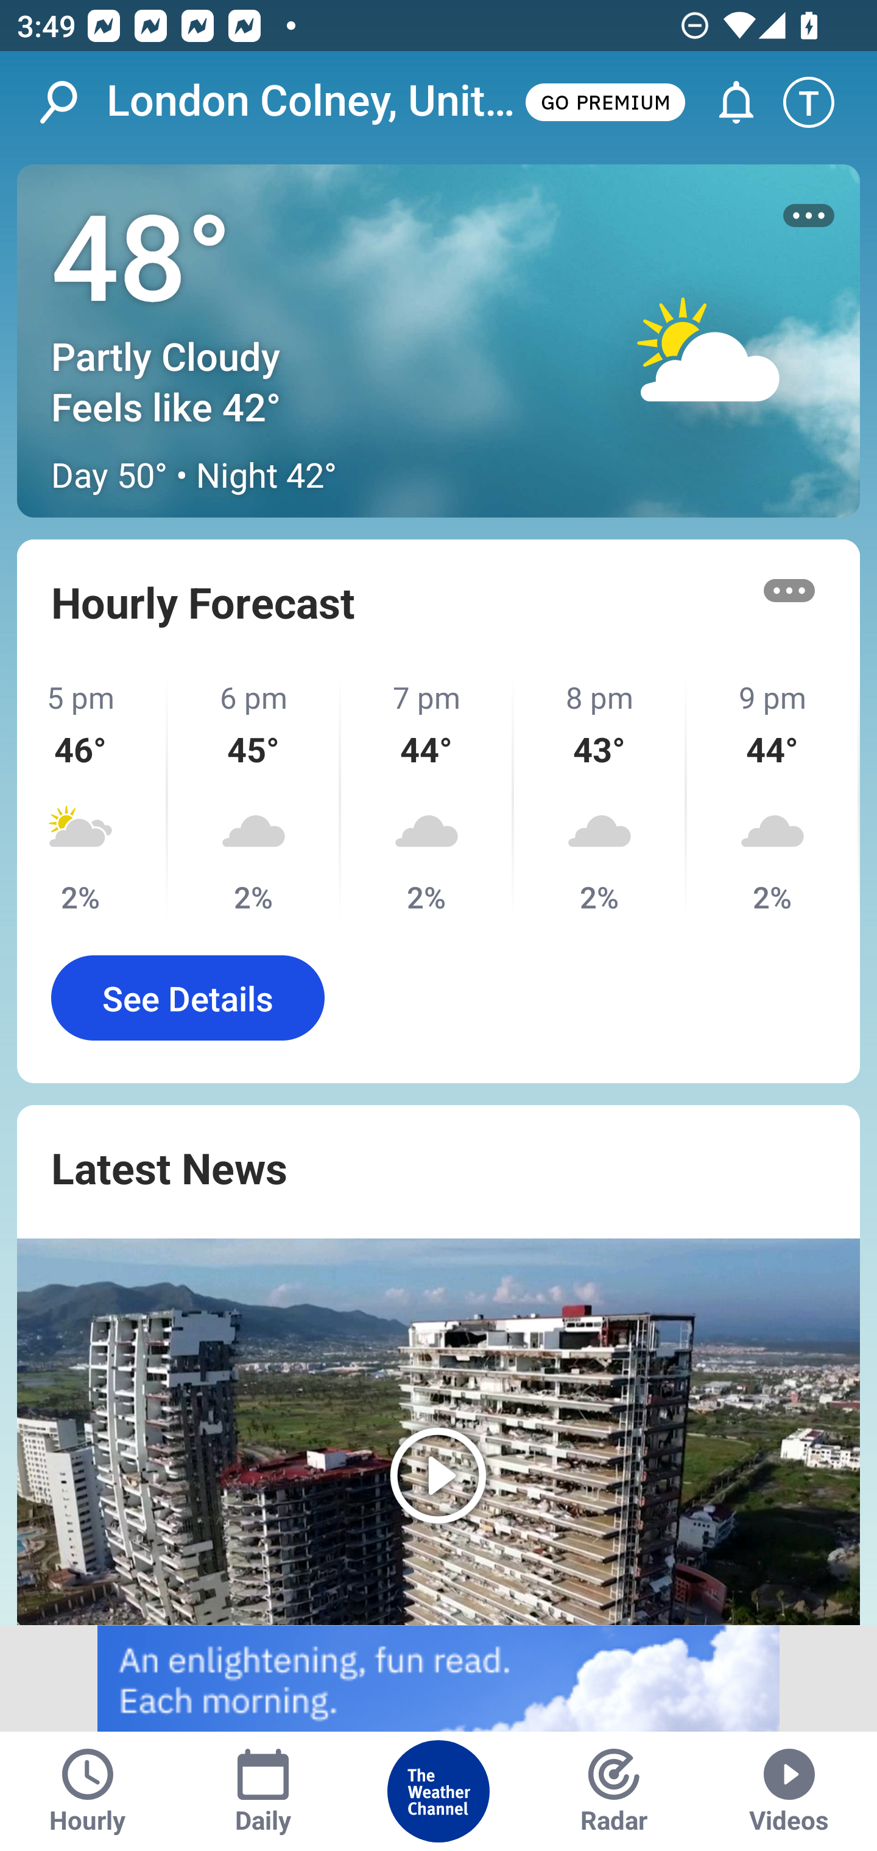 This screenshot has height=1851, width=877. I want to click on Radar Tab Radar, so click(614, 1791).